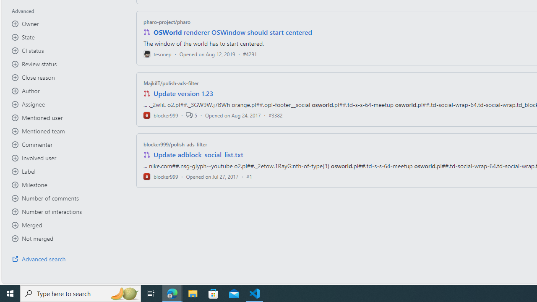 This screenshot has width=537, height=302. What do you see at coordinates (175, 144) in the screenshot?
I see `blocker999/polish-ads-filter` at bounding box center [175, 144].